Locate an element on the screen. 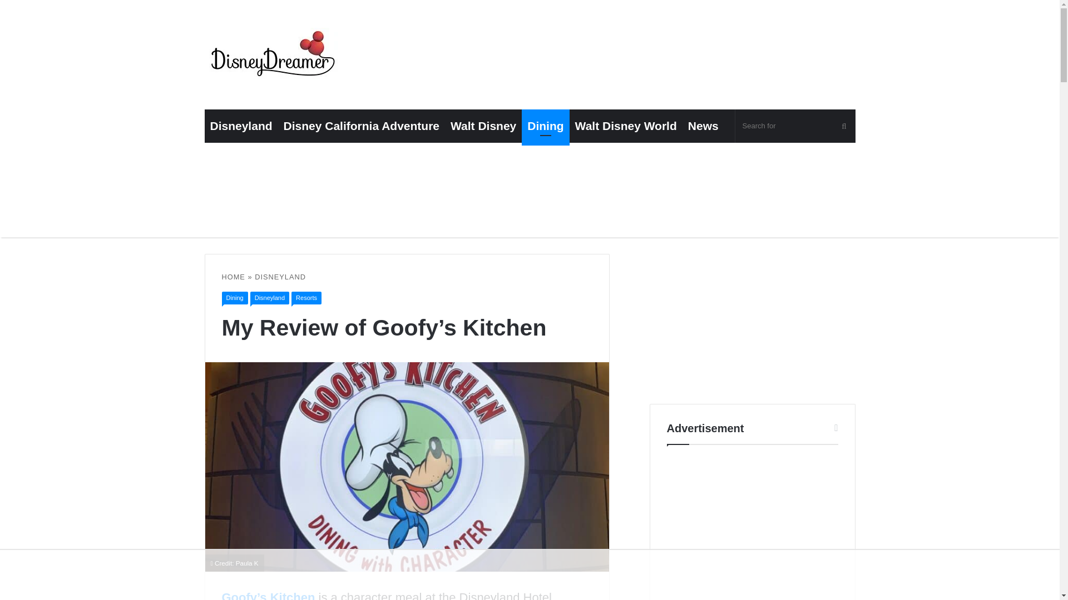 The height and width of the screenshot is (600, 1068). Resorts is located at coordinates (306, 298).